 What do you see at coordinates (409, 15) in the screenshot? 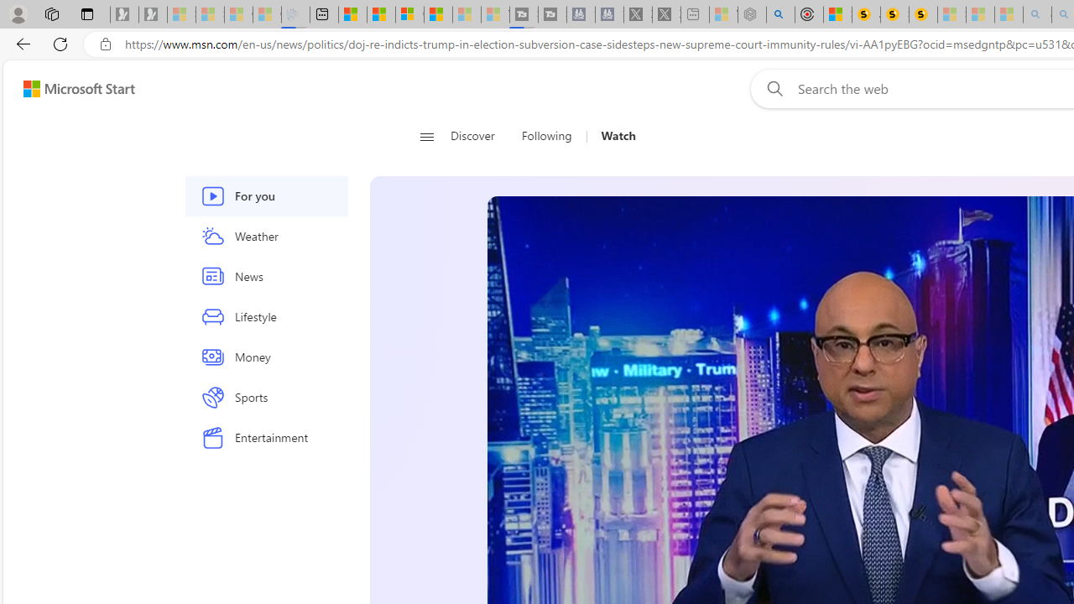
I see `Overview` at bounding box center [409, 15].